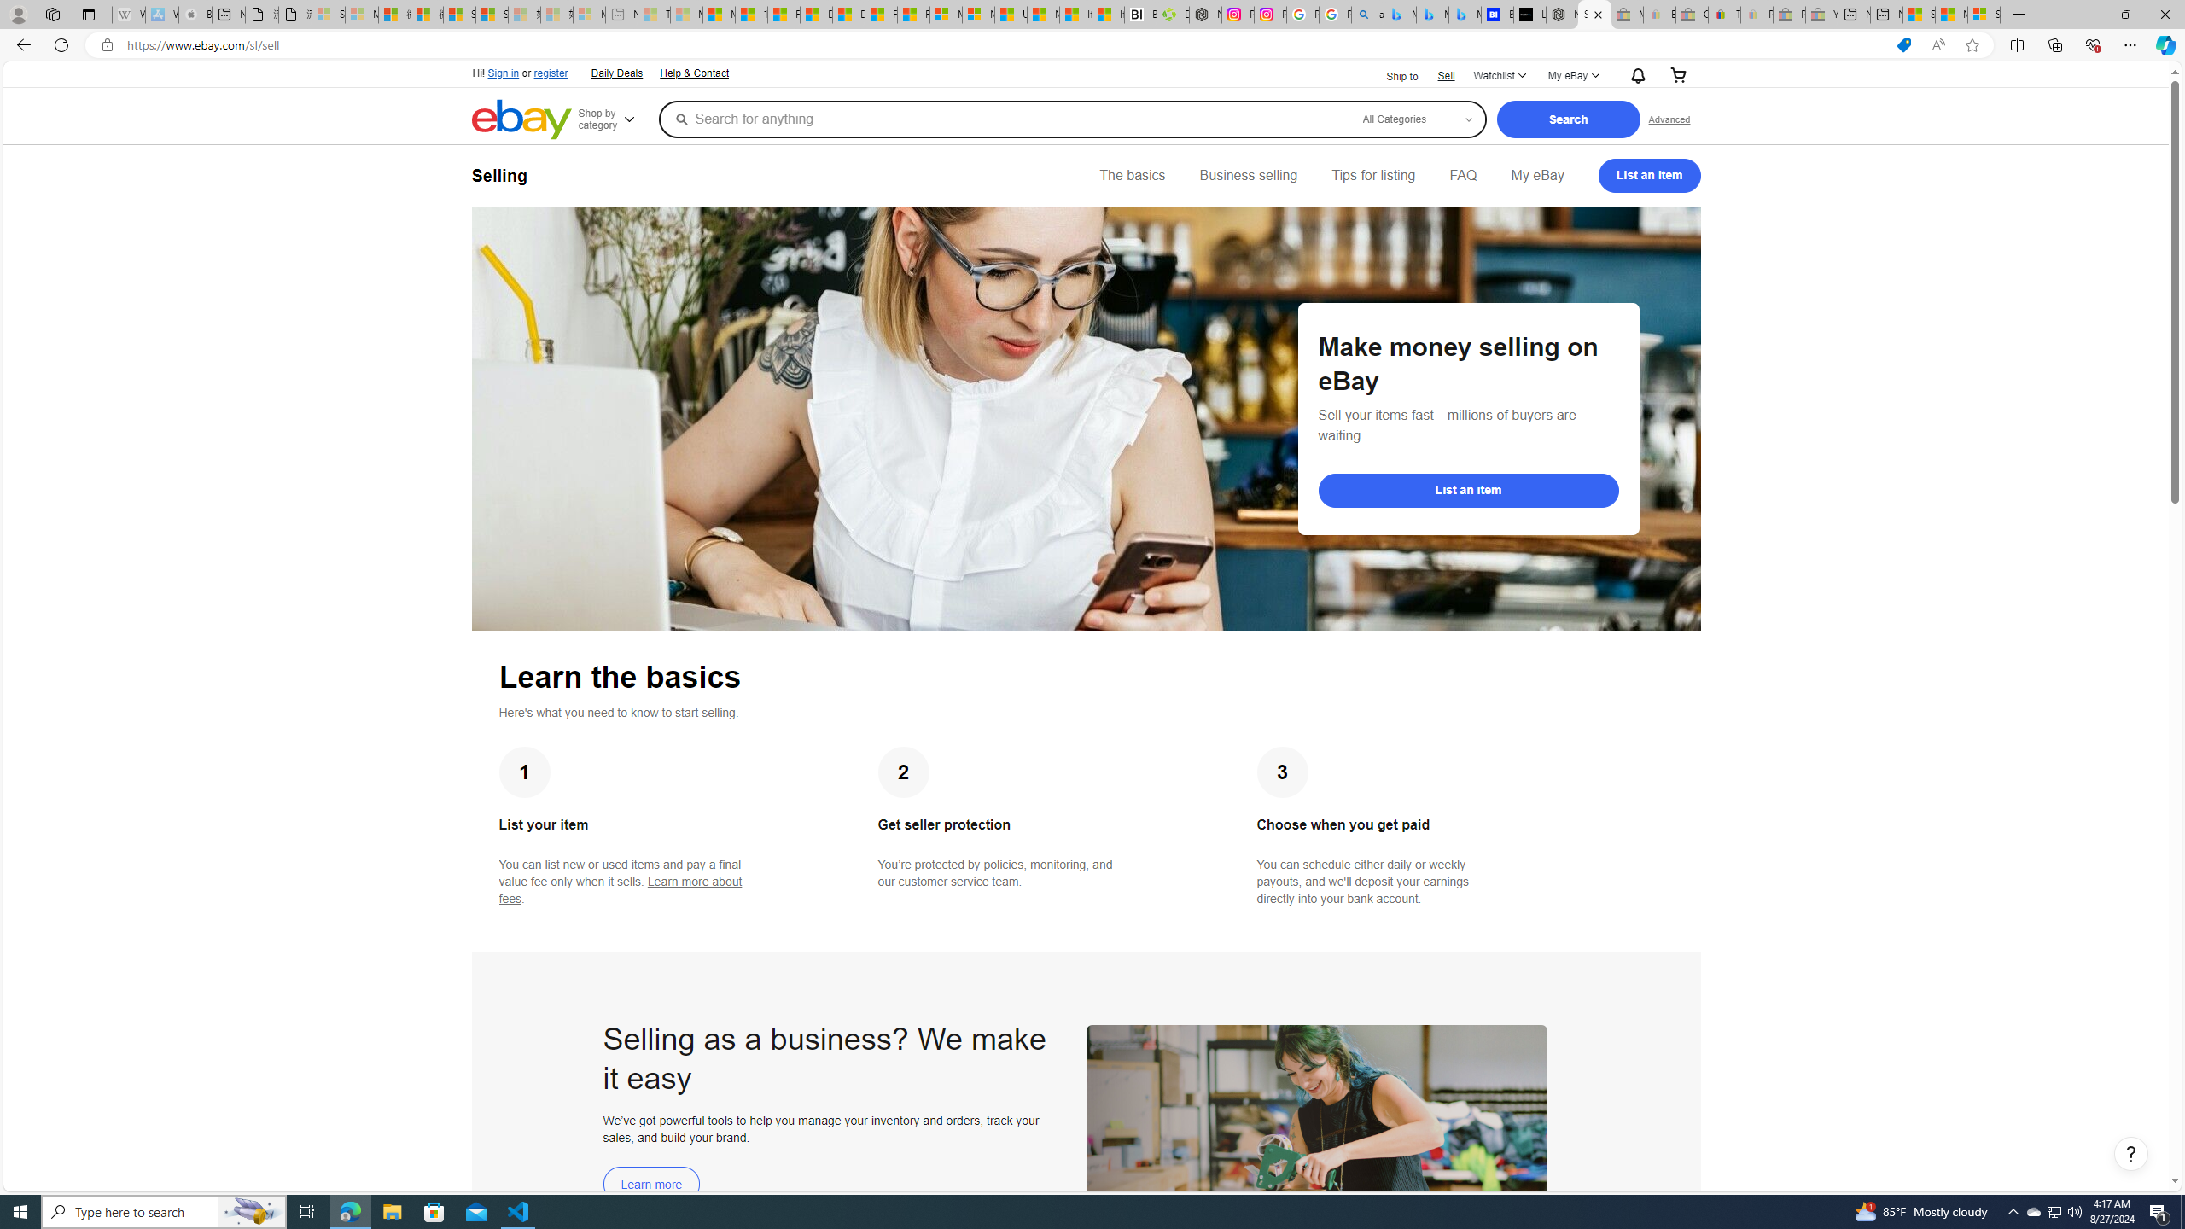  Describe the element at coordinates (1789, 15) in the screenshot. I see `Press Room - eBay Inc. - Sleeping` at that location.